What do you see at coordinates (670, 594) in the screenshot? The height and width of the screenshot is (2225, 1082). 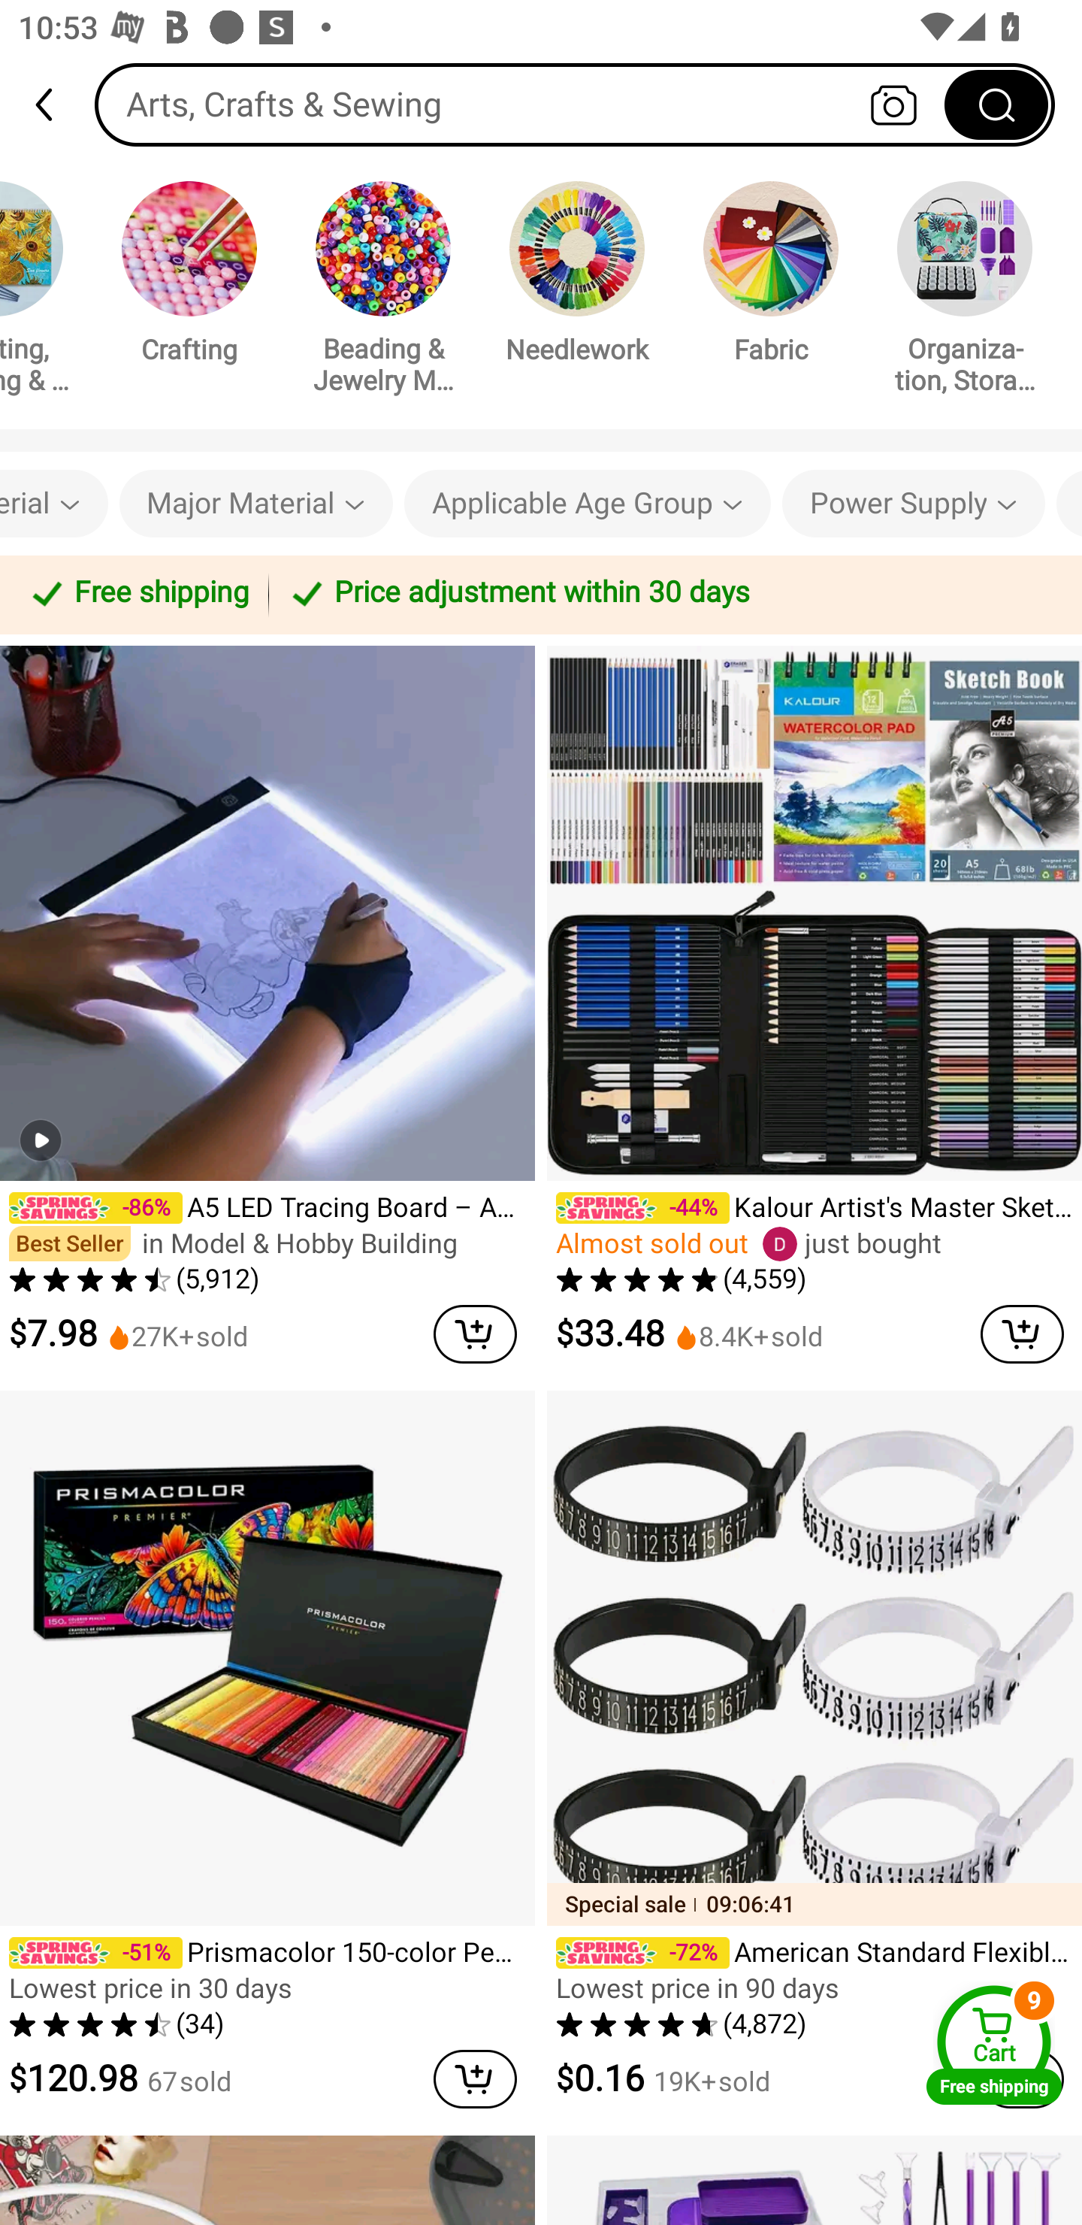 I see `Price adjustment within 30 days` at bounding box center [670, 594].